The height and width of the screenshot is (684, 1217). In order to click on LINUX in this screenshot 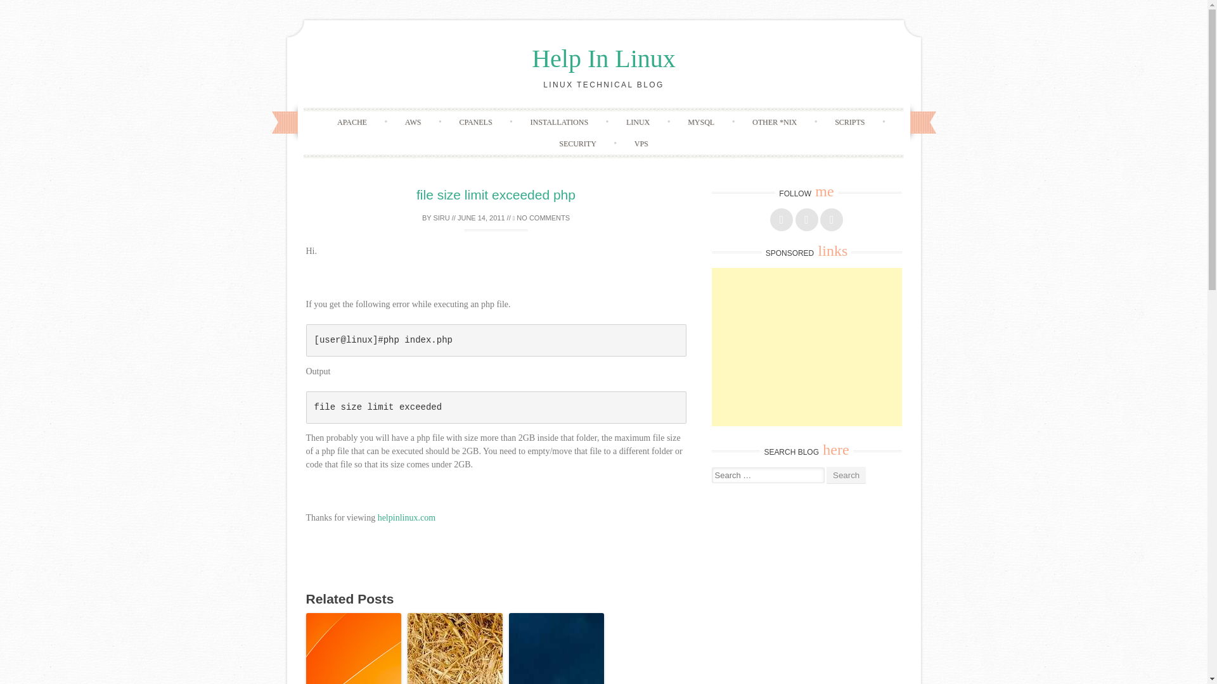, I will do `click(638, 122)`.